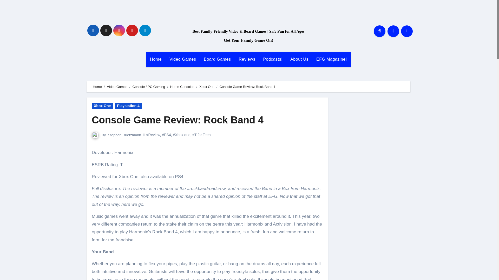 The image size is (499, 280). I want to click on Xbox One, so click(207, 87).